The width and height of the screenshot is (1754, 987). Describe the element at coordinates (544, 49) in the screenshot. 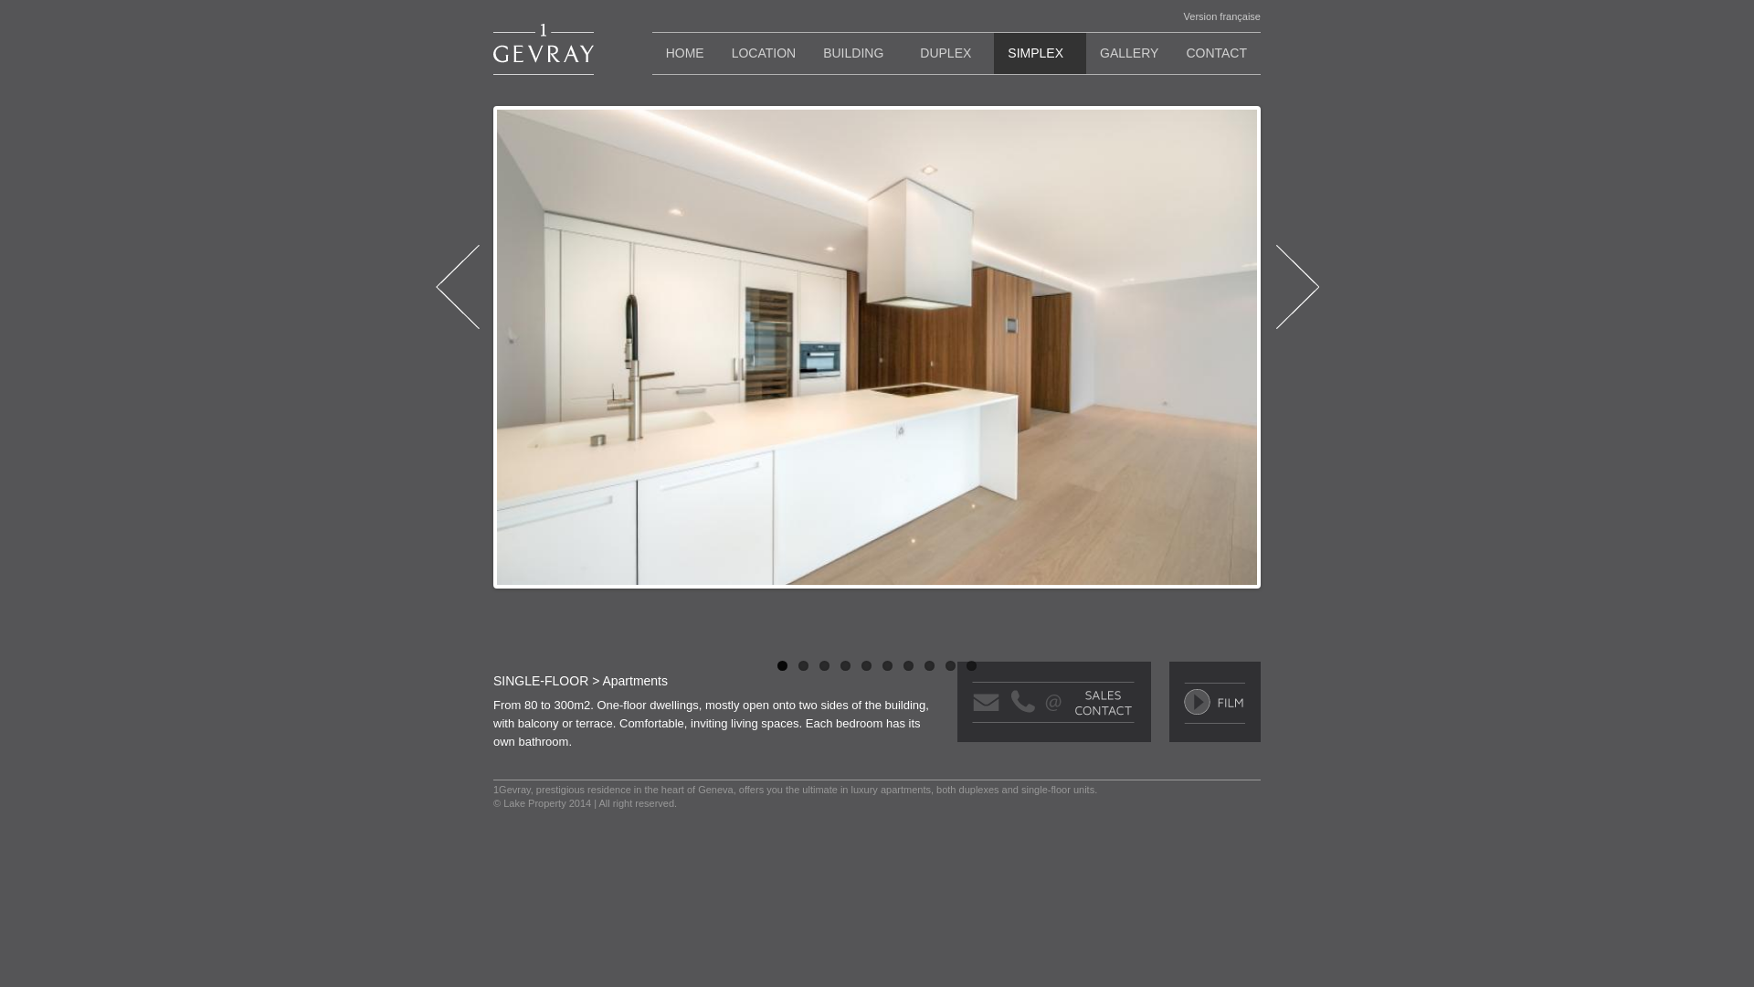

I see `Home` at that location.